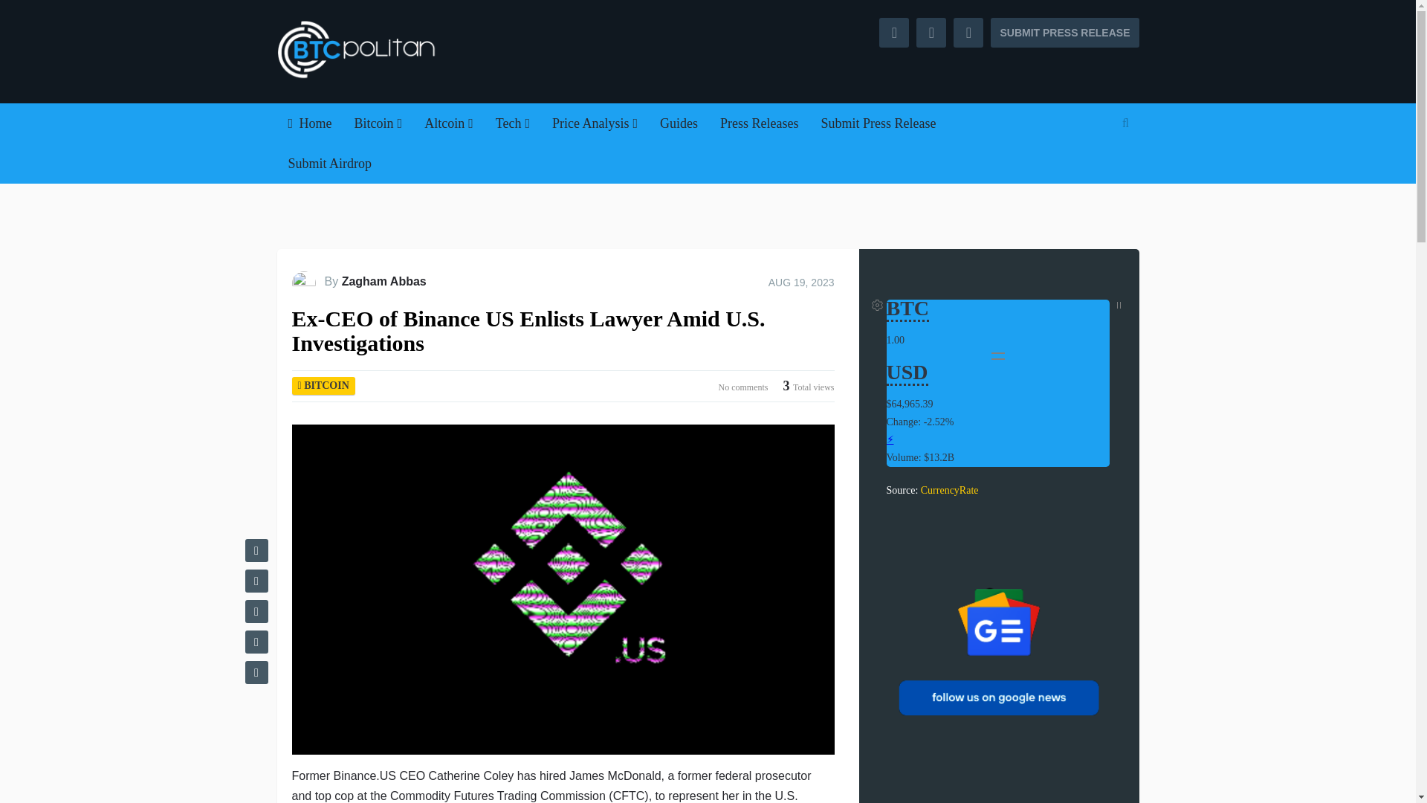 The width and height of the screenshot is (1427, 803). What do you see at coordinates (384, 281) in the screenshot?
I see `Posts by Zagham Abbas` at bounding box center [384, 281].